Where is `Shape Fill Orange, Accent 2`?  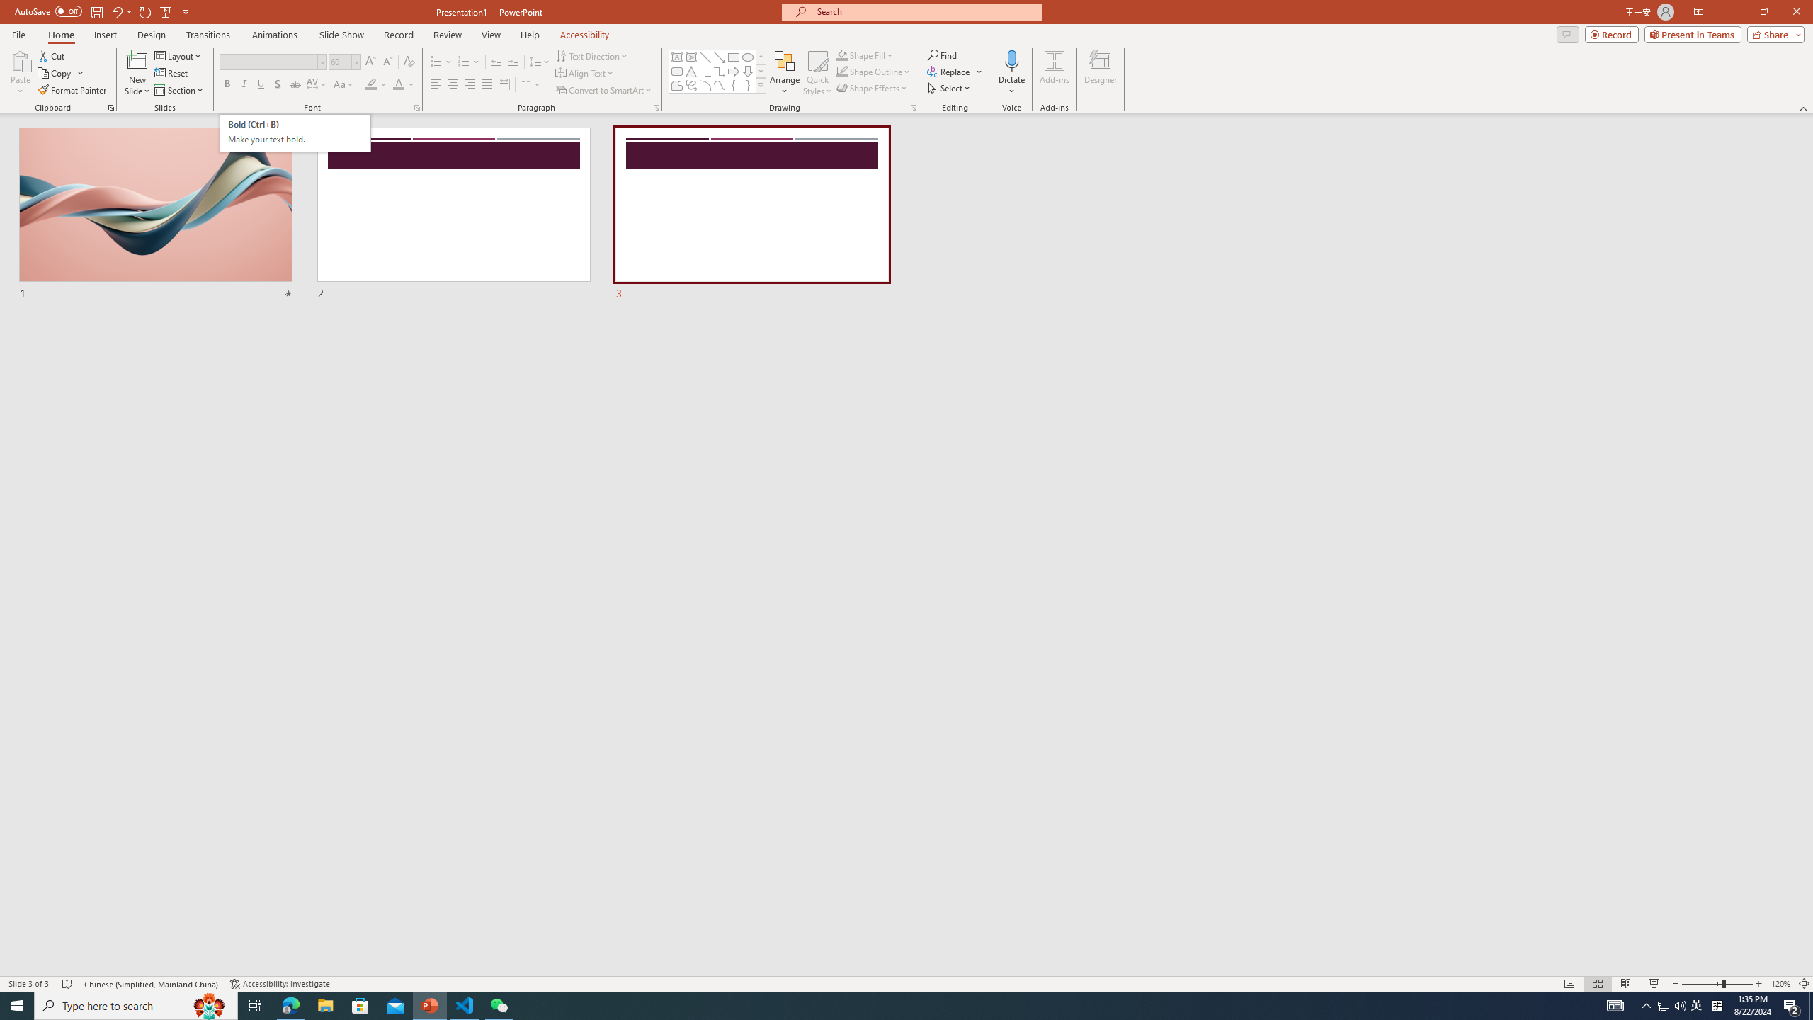 Shape Fill Orange, Accent 2 is located at coordinates (841, 55).